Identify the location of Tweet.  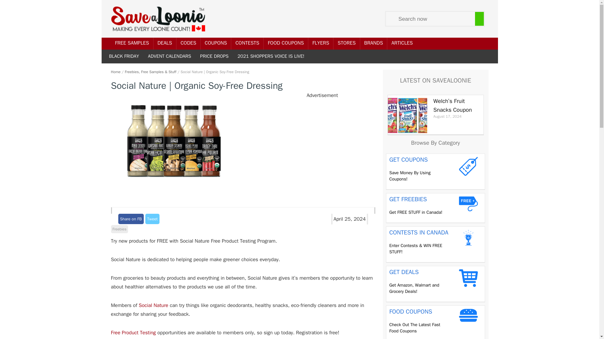
(152, 219).